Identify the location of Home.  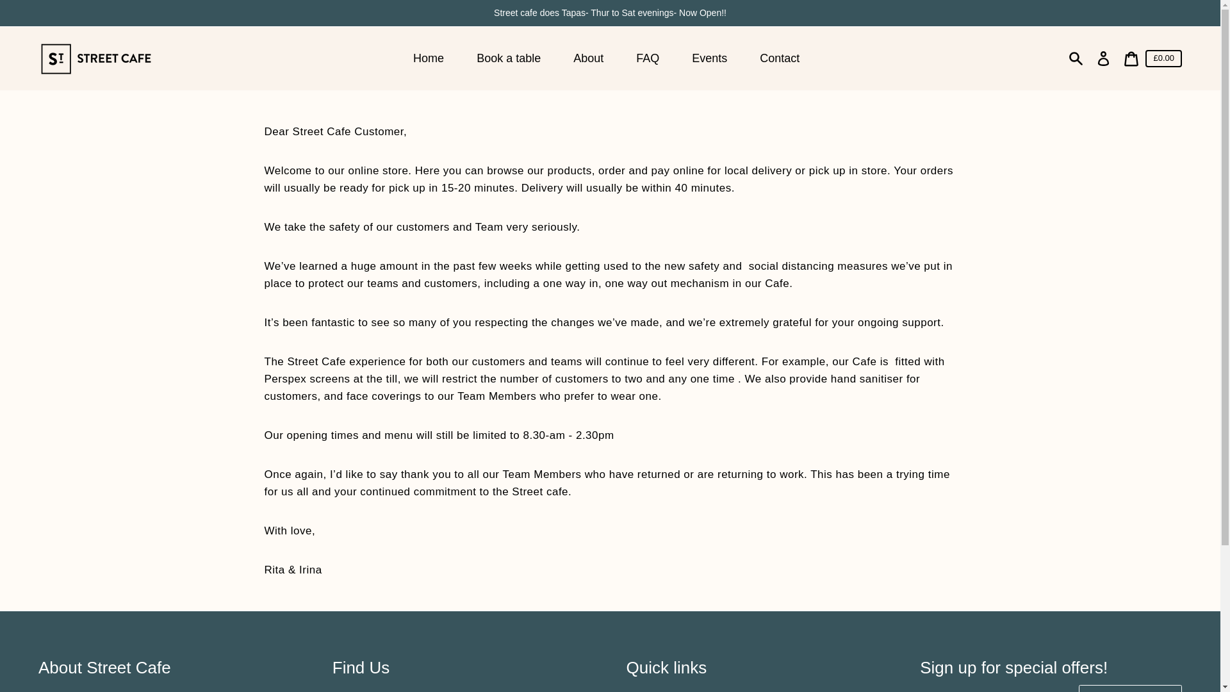
(430, 59).